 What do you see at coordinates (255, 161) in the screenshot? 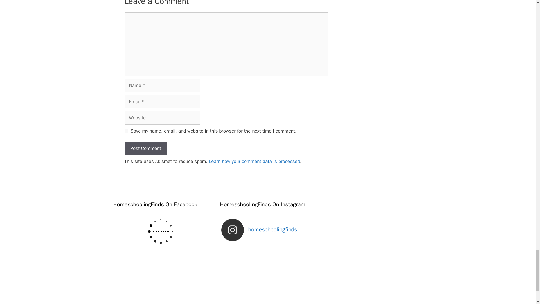
I see `Learn how your comment data is processed` at bounding box center [255, 161].